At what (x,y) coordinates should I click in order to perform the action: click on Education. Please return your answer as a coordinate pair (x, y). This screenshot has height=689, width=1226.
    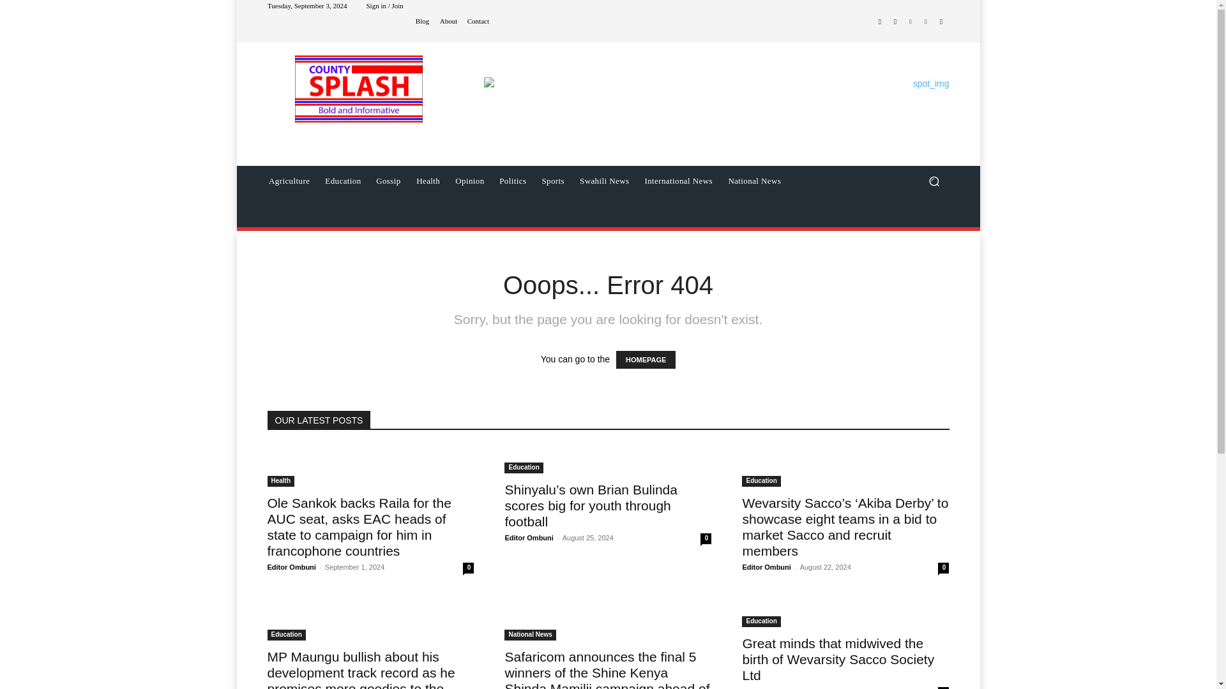
    Looking at the image, I should click on (343, 181).